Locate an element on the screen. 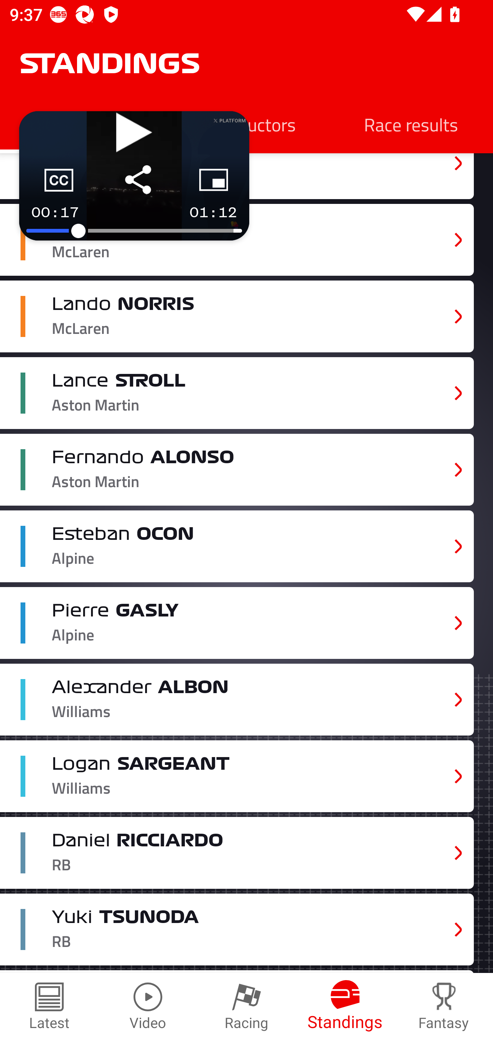  Video is located at coordinates (148, 1006).